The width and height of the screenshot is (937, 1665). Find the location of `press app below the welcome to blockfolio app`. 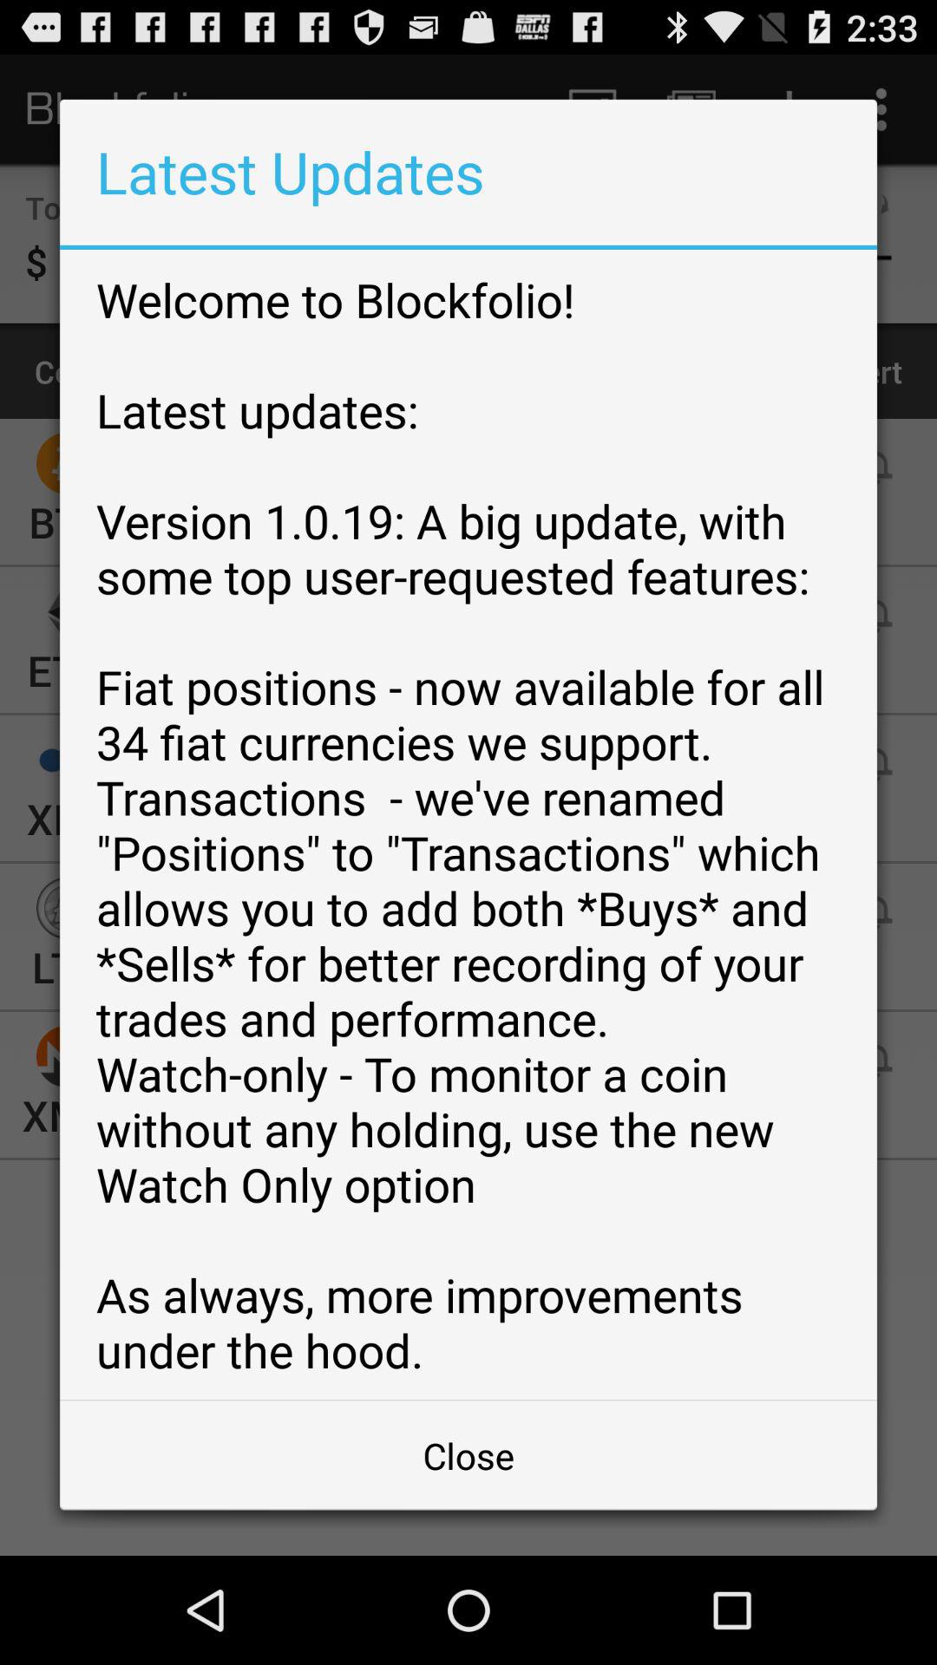

press app below the welcome to blockfolio app is located at coordinates (468, 1455).